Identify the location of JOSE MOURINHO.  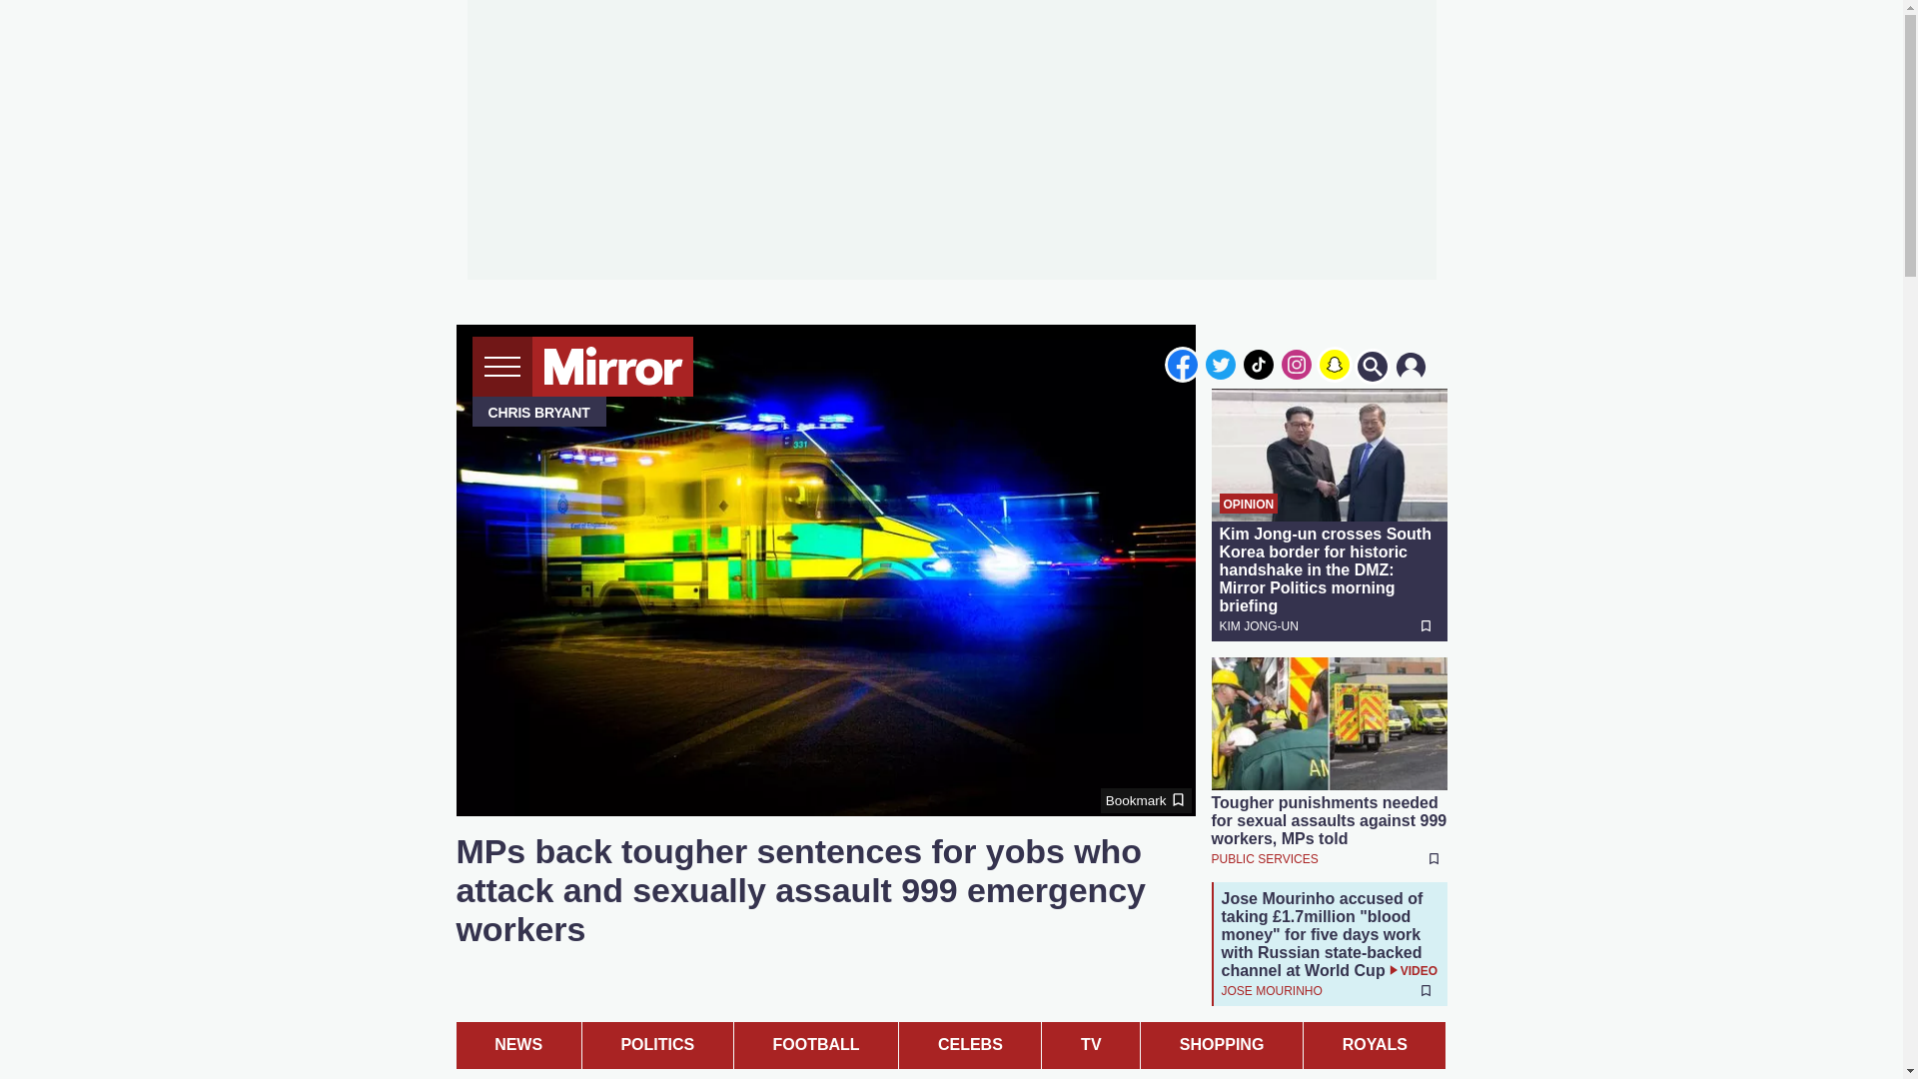
(1271, 989).